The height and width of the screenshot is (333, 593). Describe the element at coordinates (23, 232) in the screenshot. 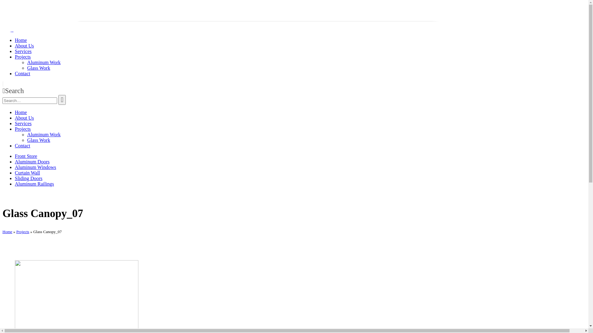

I see `Projects` at that location.